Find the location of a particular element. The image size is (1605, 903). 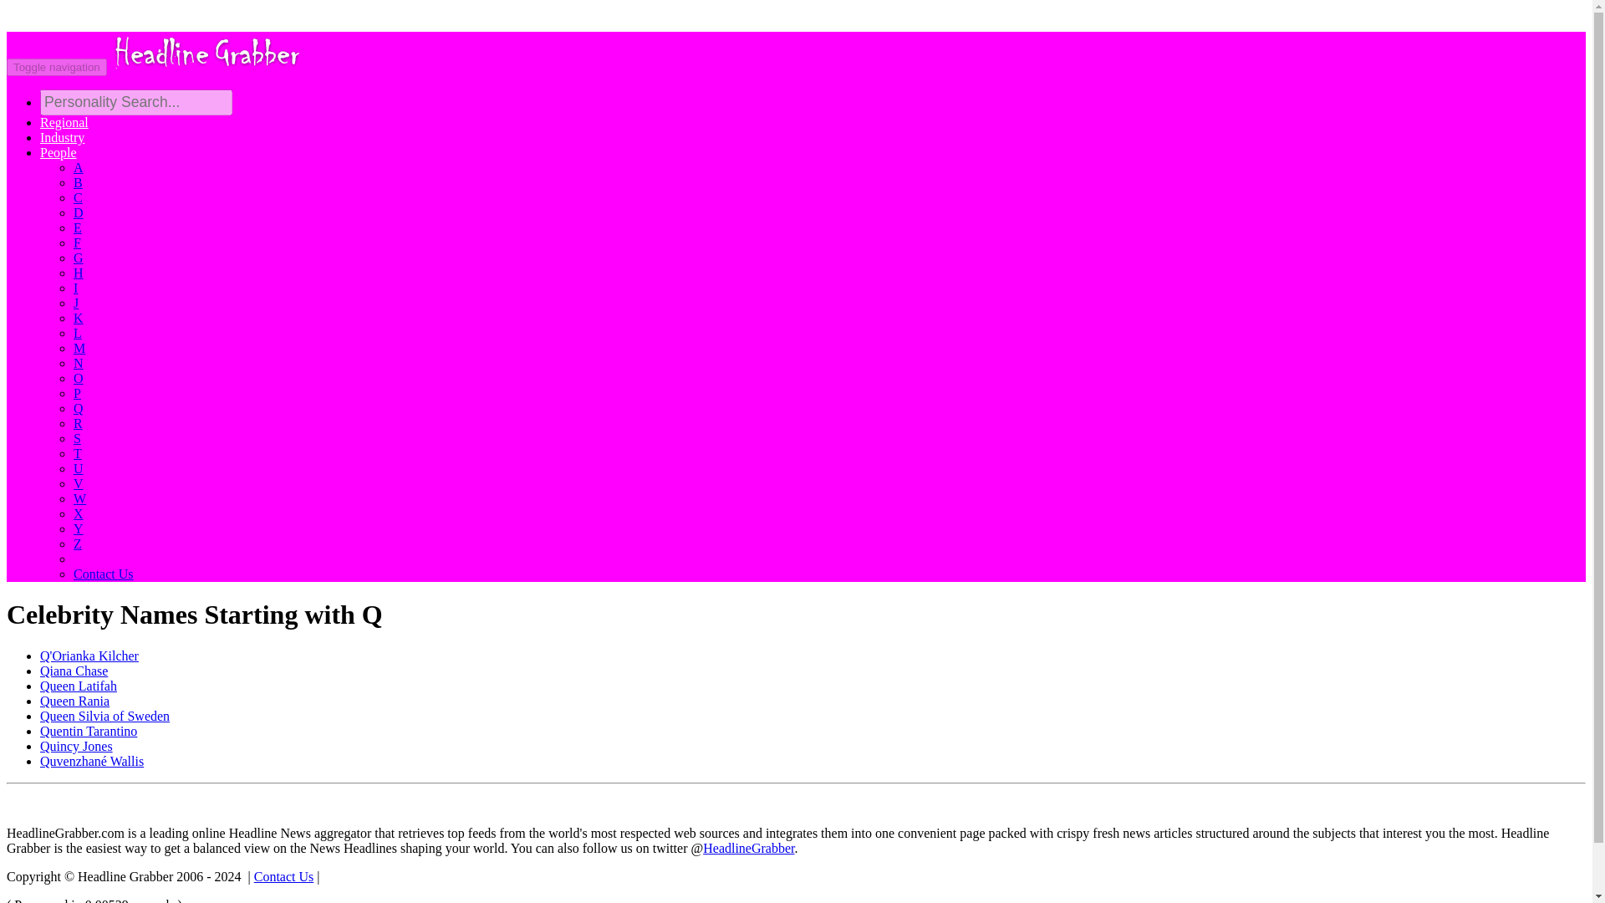

Queen Latifah is located at coordinates (79, 686).